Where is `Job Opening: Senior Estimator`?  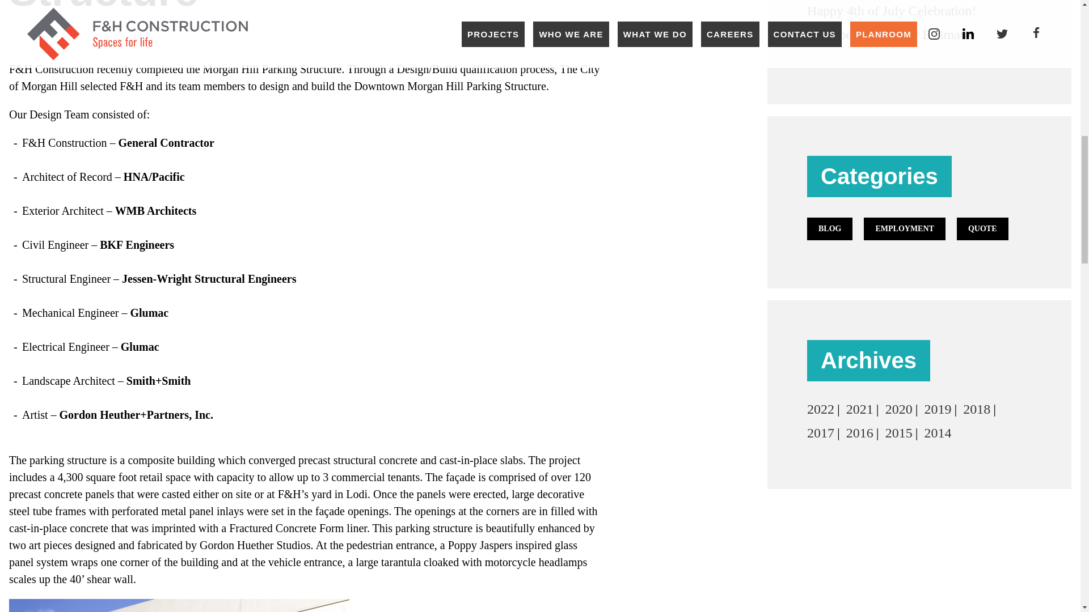
Job Opening: Senior Estimator is located at coordinates (891, 34).